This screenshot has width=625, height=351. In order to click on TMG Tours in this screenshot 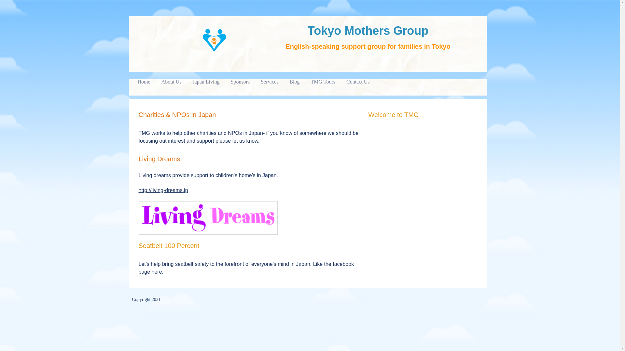, I will do `click(323, 82)`.